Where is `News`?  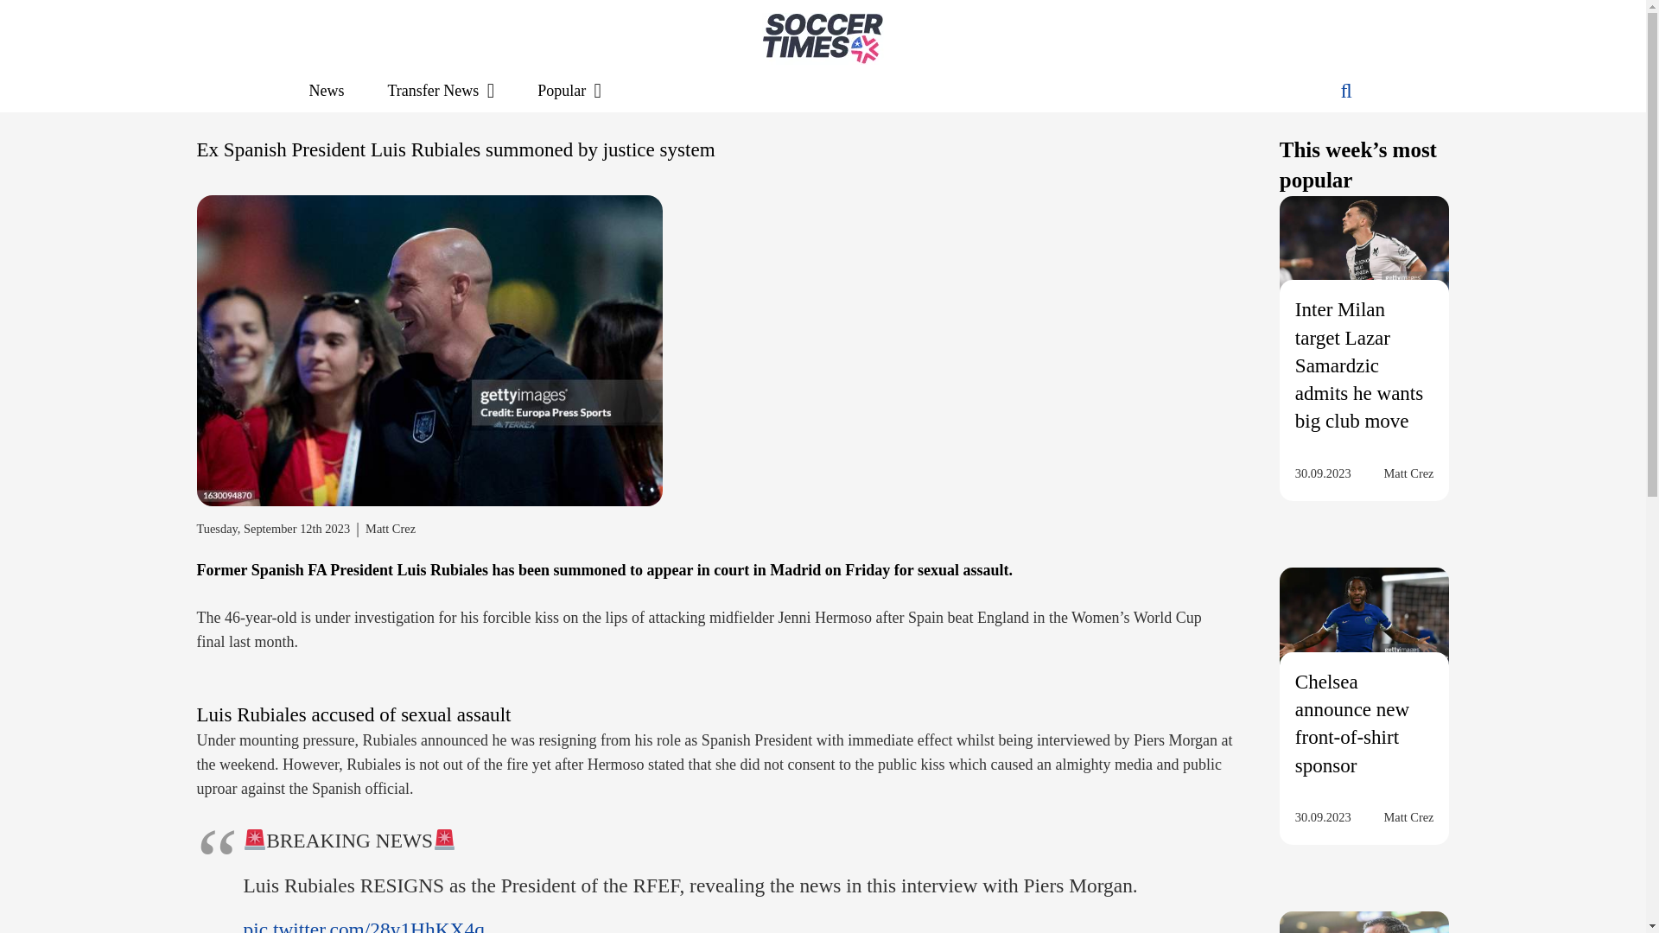
News is located at coordinates (326, 90).